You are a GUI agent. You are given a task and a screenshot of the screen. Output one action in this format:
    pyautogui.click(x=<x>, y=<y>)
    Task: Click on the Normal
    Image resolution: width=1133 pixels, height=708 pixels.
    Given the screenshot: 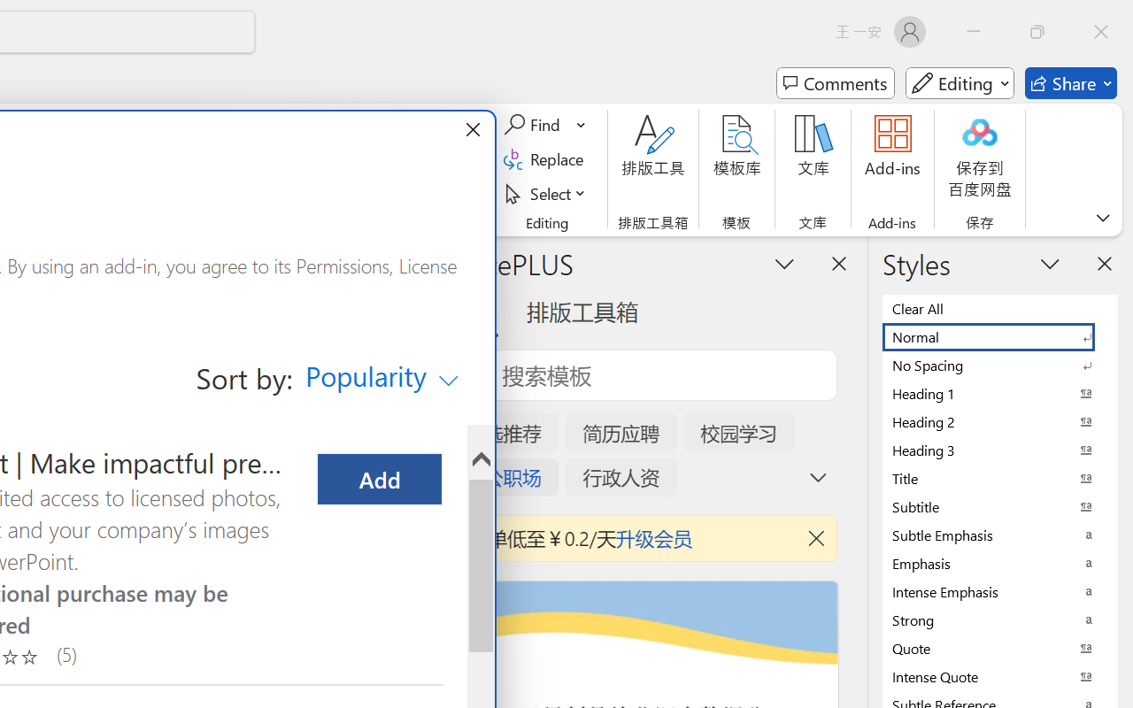 What is the action you would take?
    pyautogui.click(x=1000, y=336)
    